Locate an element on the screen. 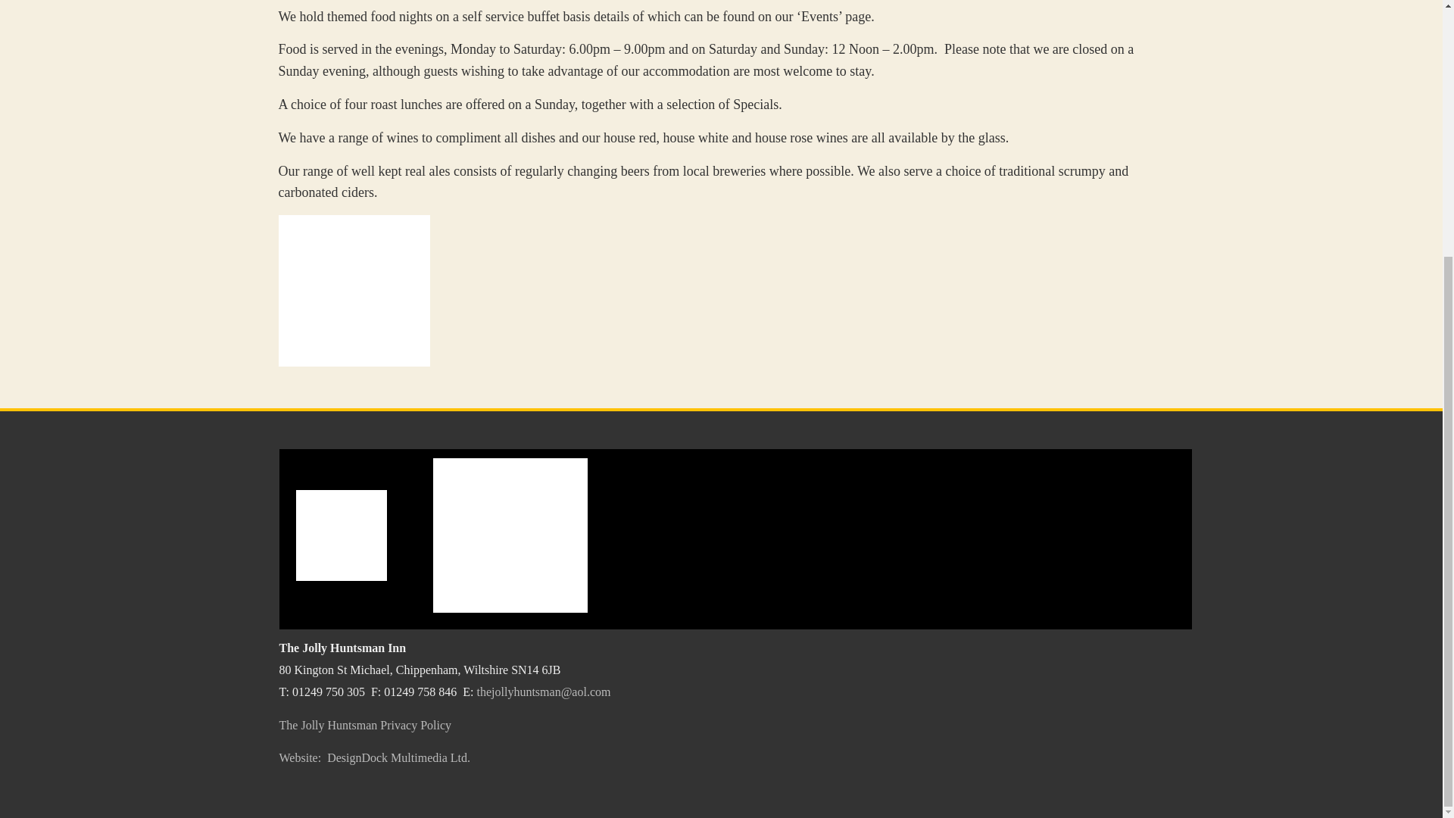 This screenshot has height=818, width=1454. The Jolly Huntsman Privacy Policy is located at coordinates (365, 725).